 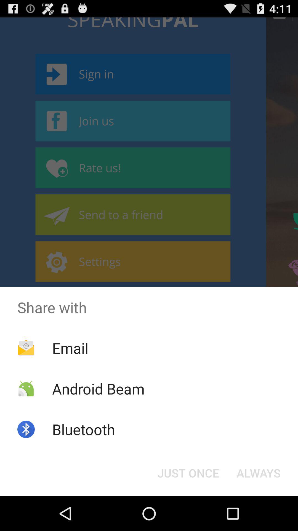 I want to click on press the app below share with item, so click(x=258, y=473).